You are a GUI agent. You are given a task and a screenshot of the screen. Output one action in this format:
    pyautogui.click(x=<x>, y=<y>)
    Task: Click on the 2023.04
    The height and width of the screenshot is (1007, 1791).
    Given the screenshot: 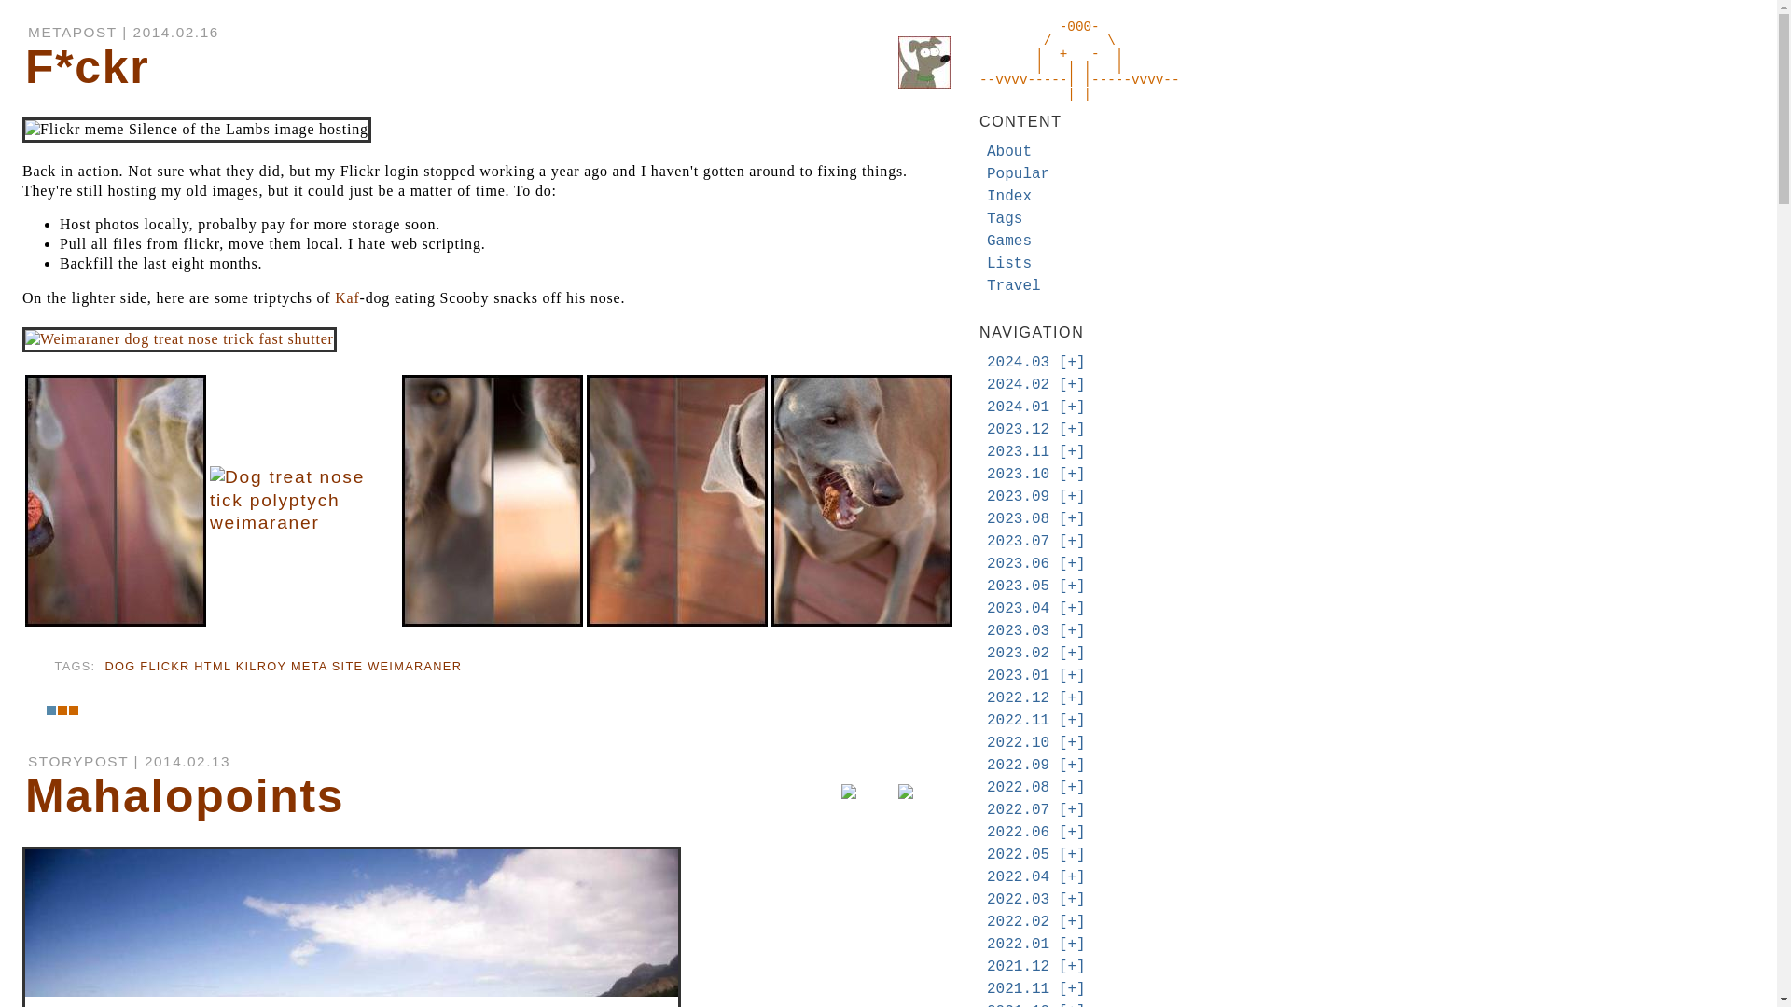 What is the action you would take?
    pyautogui.click(x=1018, y=608)
    